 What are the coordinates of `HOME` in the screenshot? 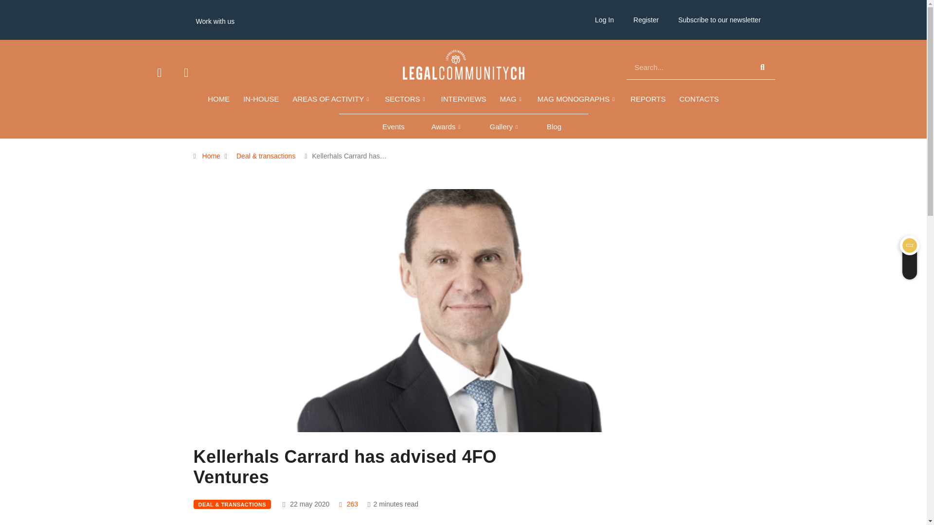 It's located at (218, 99).